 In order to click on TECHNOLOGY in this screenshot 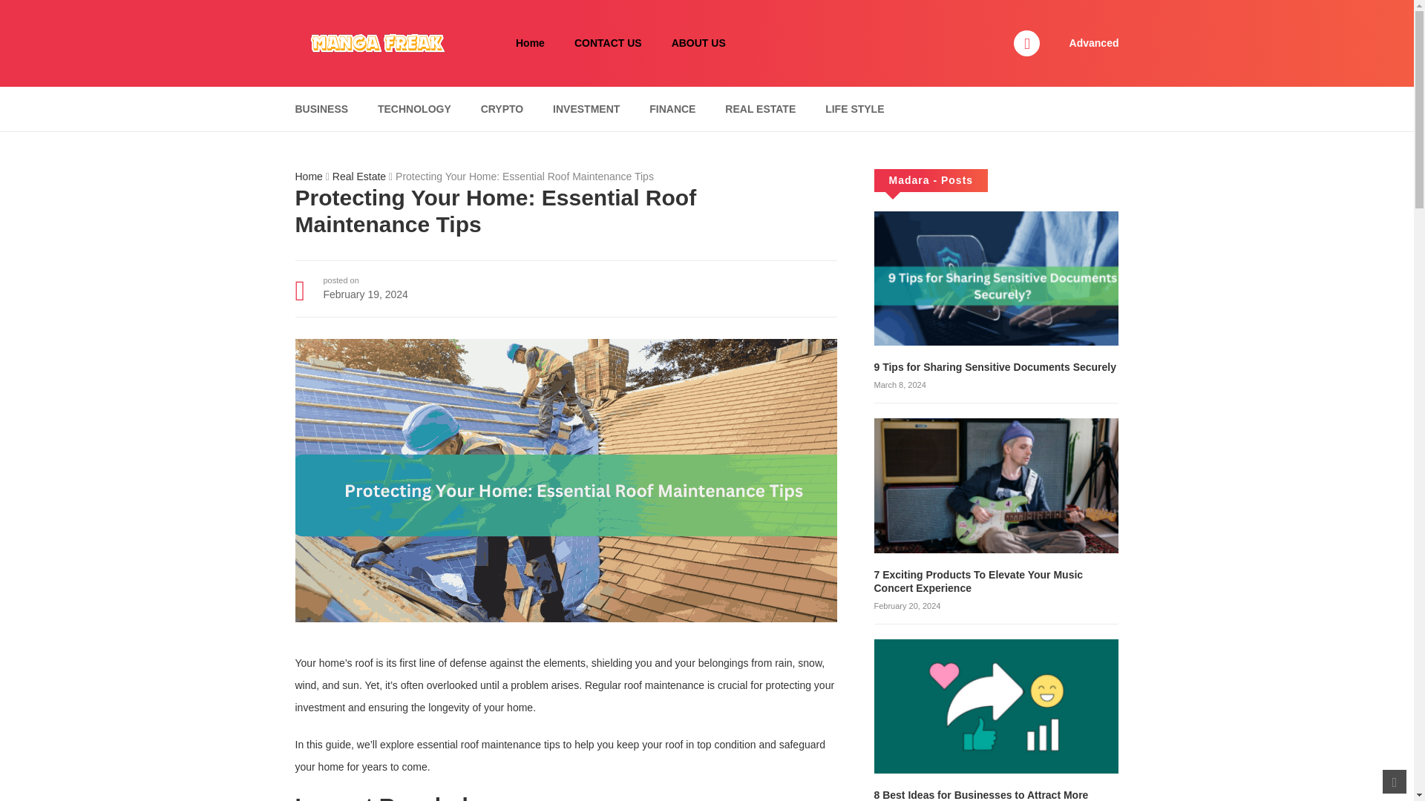, I will do `click(414, 109)`.